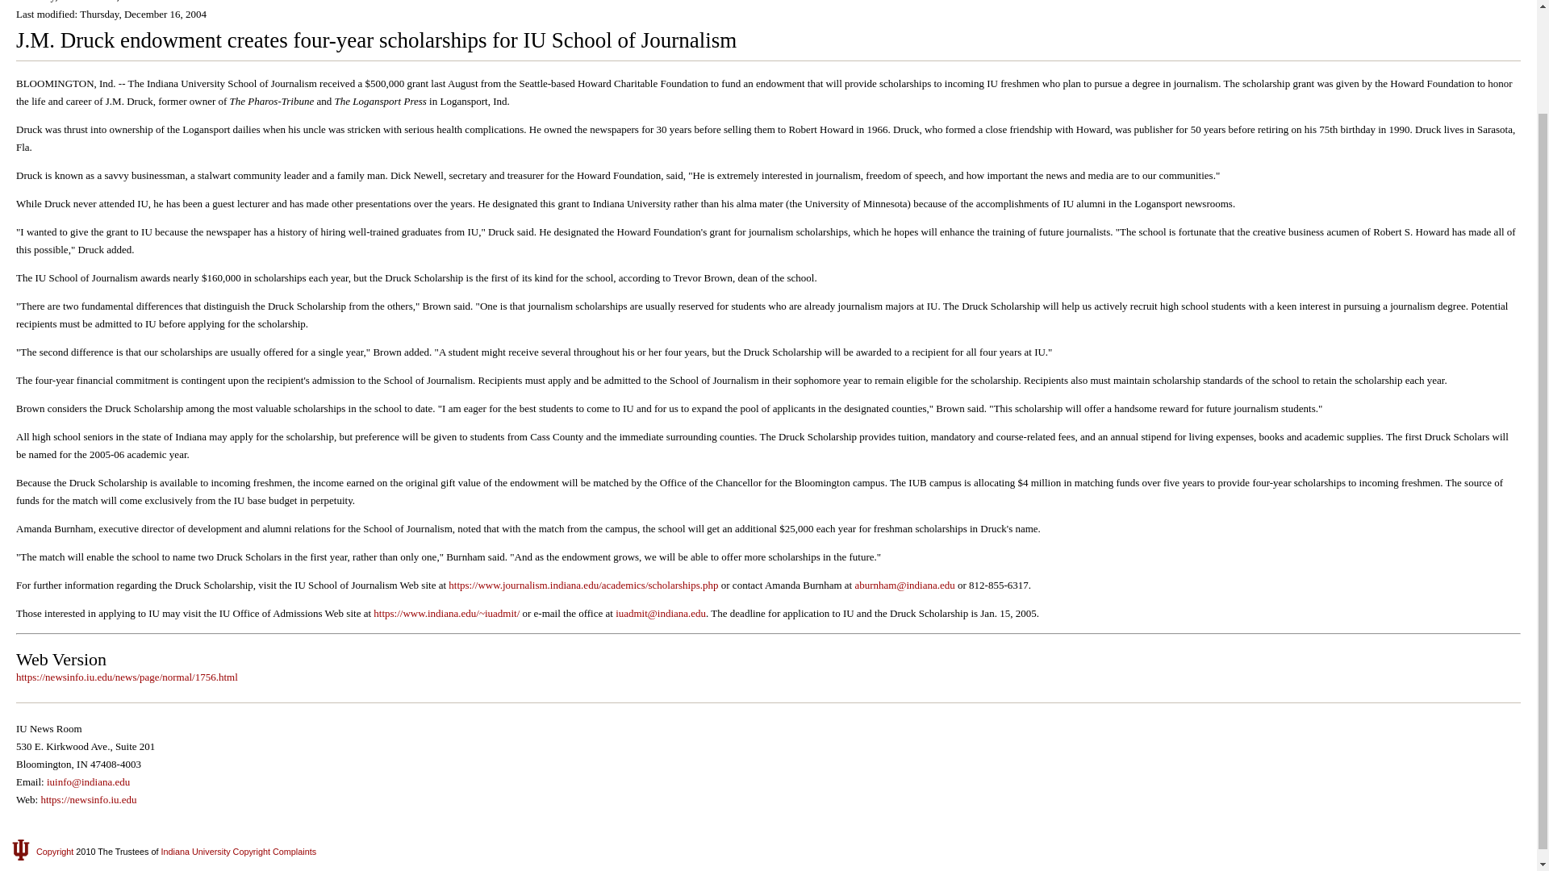 The width and height of the screenshot is (1549, 871). What do you see at coordinates (54, 851) in the screenshot?
I see `Copyright` at bounding box center [54, 851].